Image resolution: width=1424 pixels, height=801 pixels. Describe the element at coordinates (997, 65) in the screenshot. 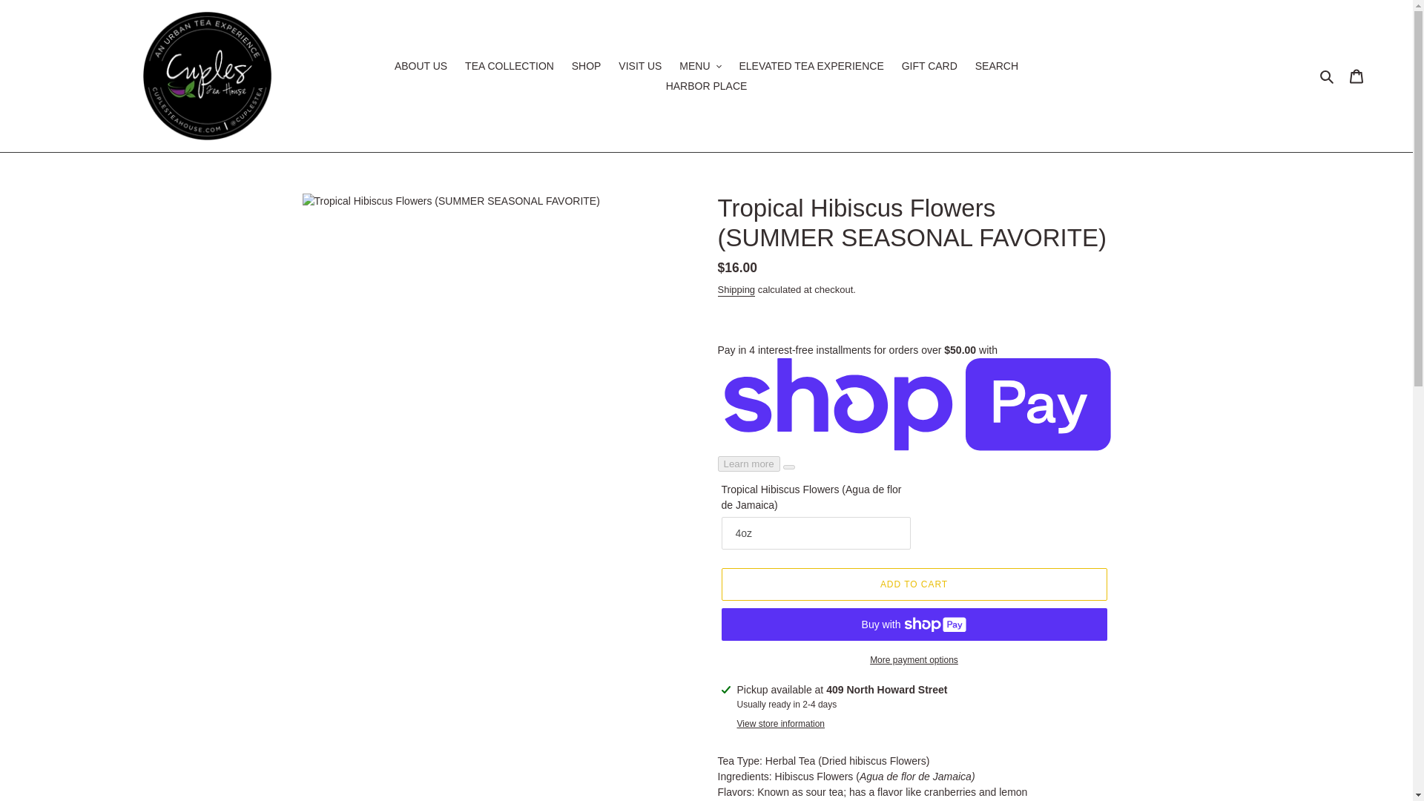

I see `SEARCH` at that location.